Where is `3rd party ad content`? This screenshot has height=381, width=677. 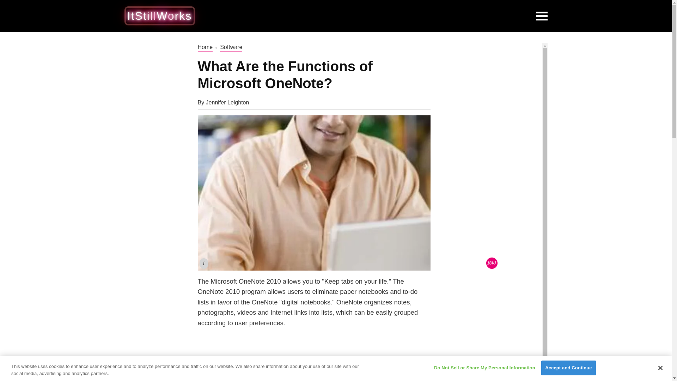
3rd party ad content is located at coordinates (494, 87).